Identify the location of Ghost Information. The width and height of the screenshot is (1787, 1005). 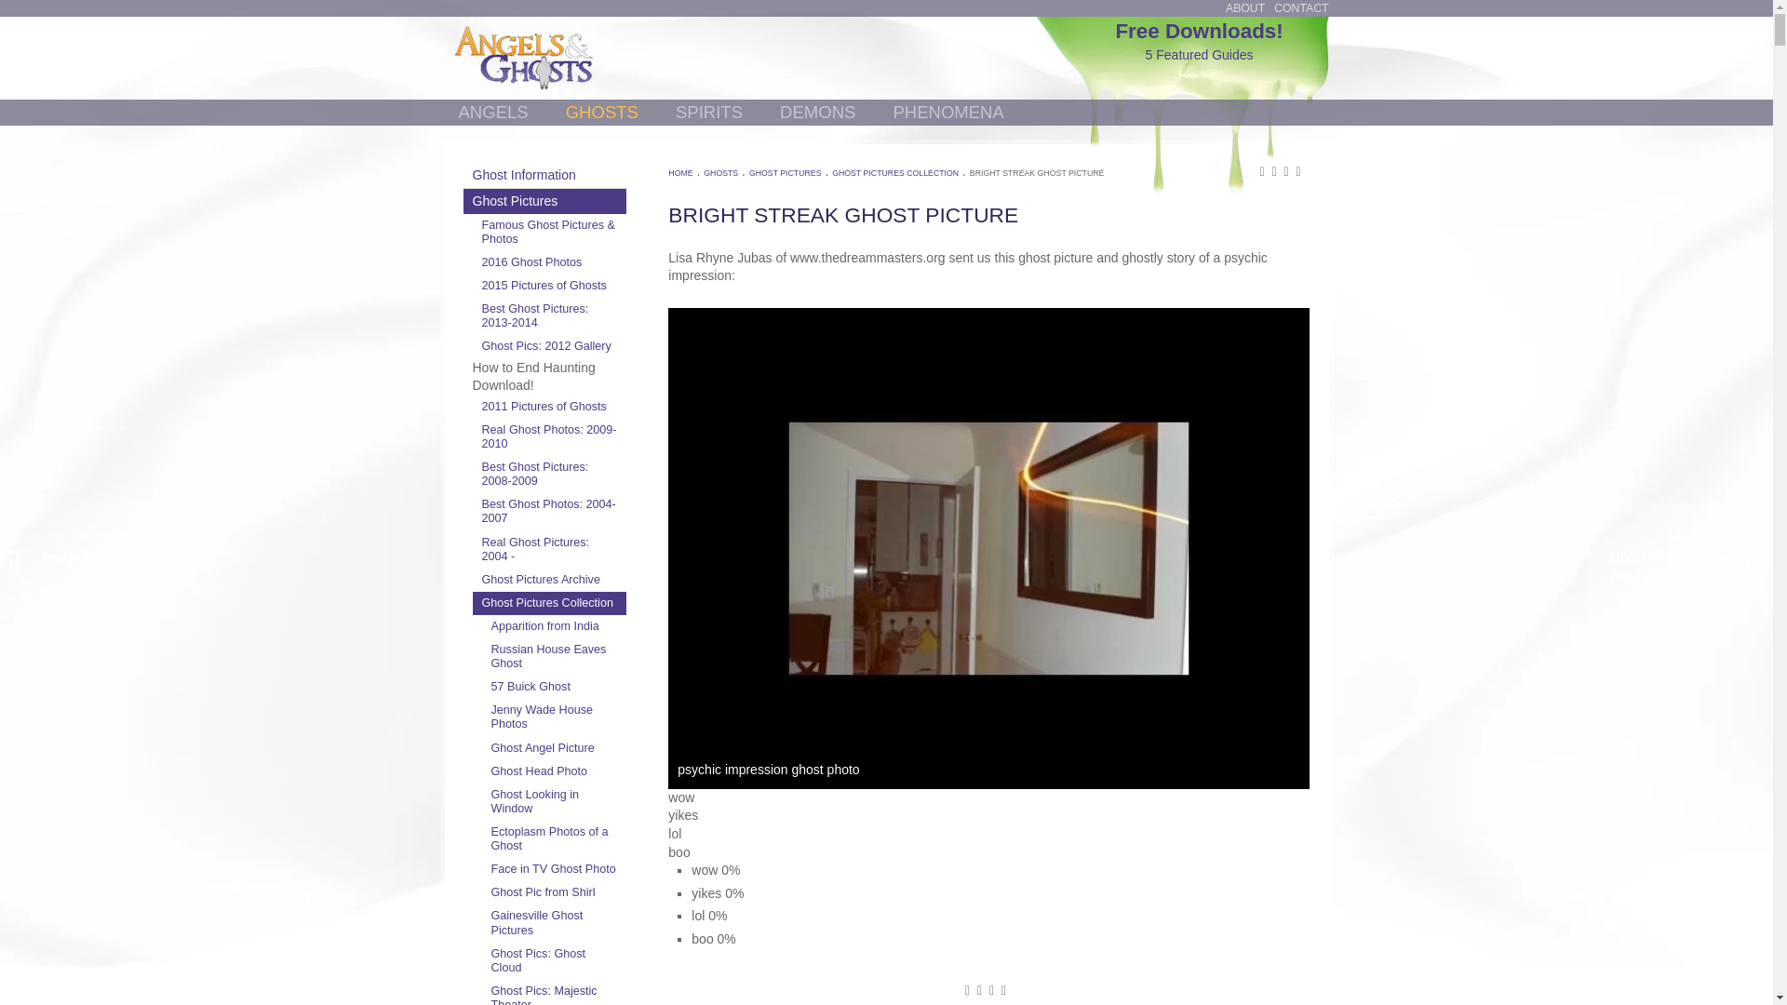
(544, 175).